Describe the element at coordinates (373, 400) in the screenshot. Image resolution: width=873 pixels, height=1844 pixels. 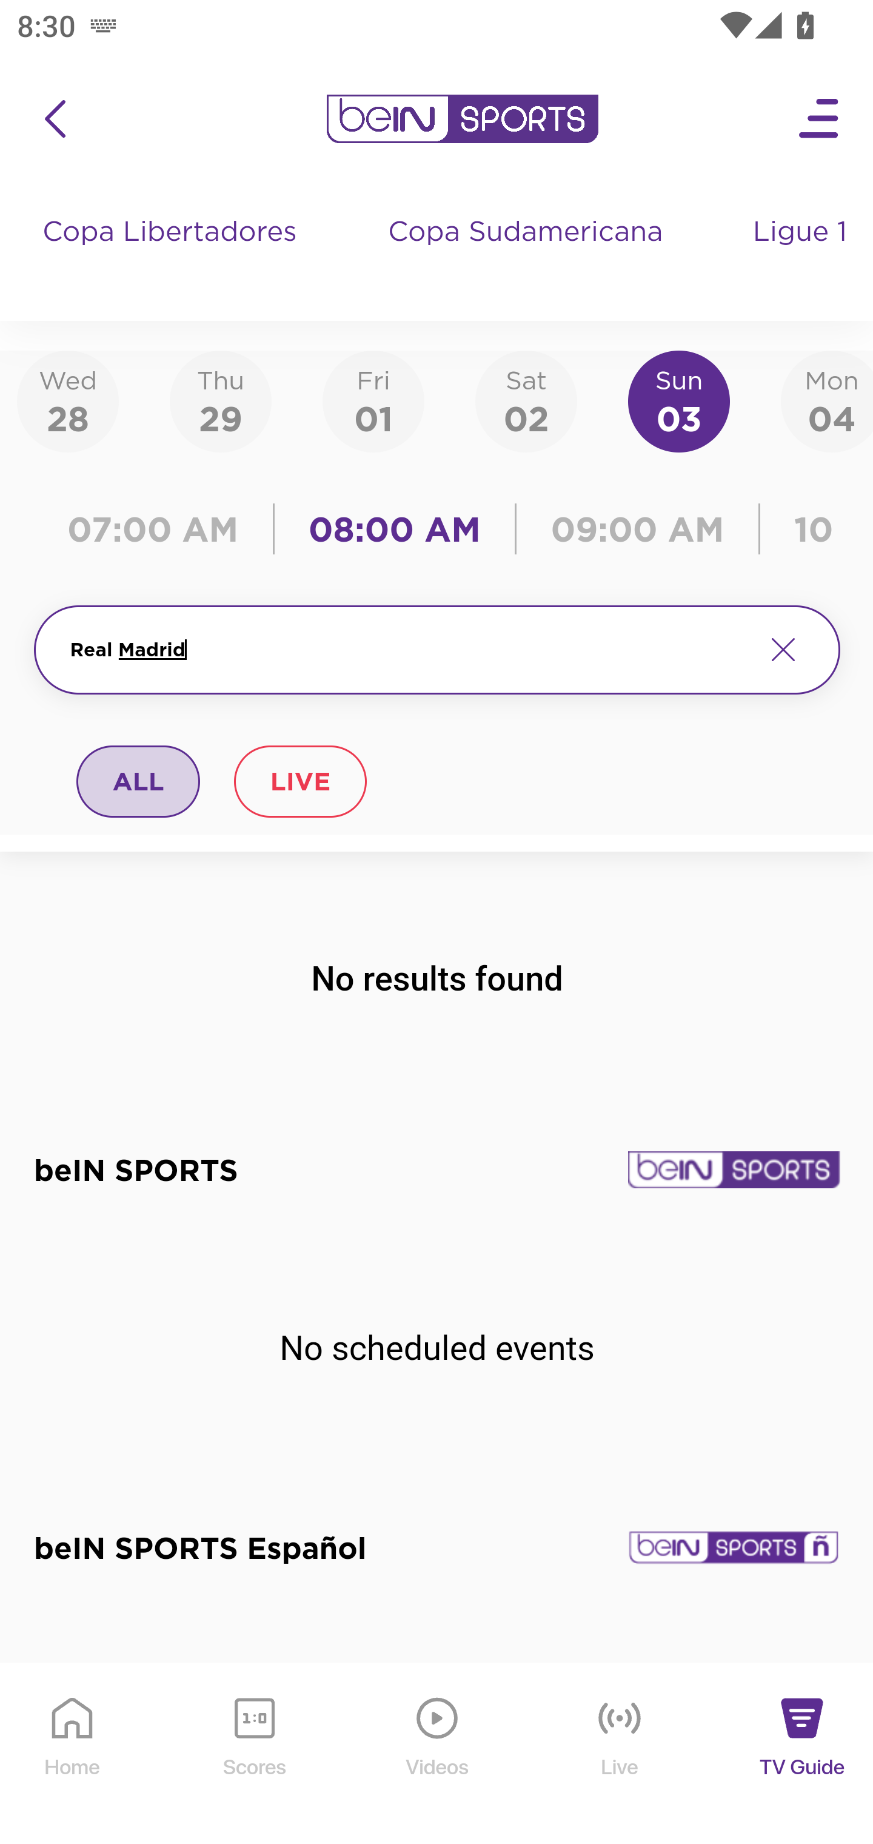
I see `Fri01` at that location.